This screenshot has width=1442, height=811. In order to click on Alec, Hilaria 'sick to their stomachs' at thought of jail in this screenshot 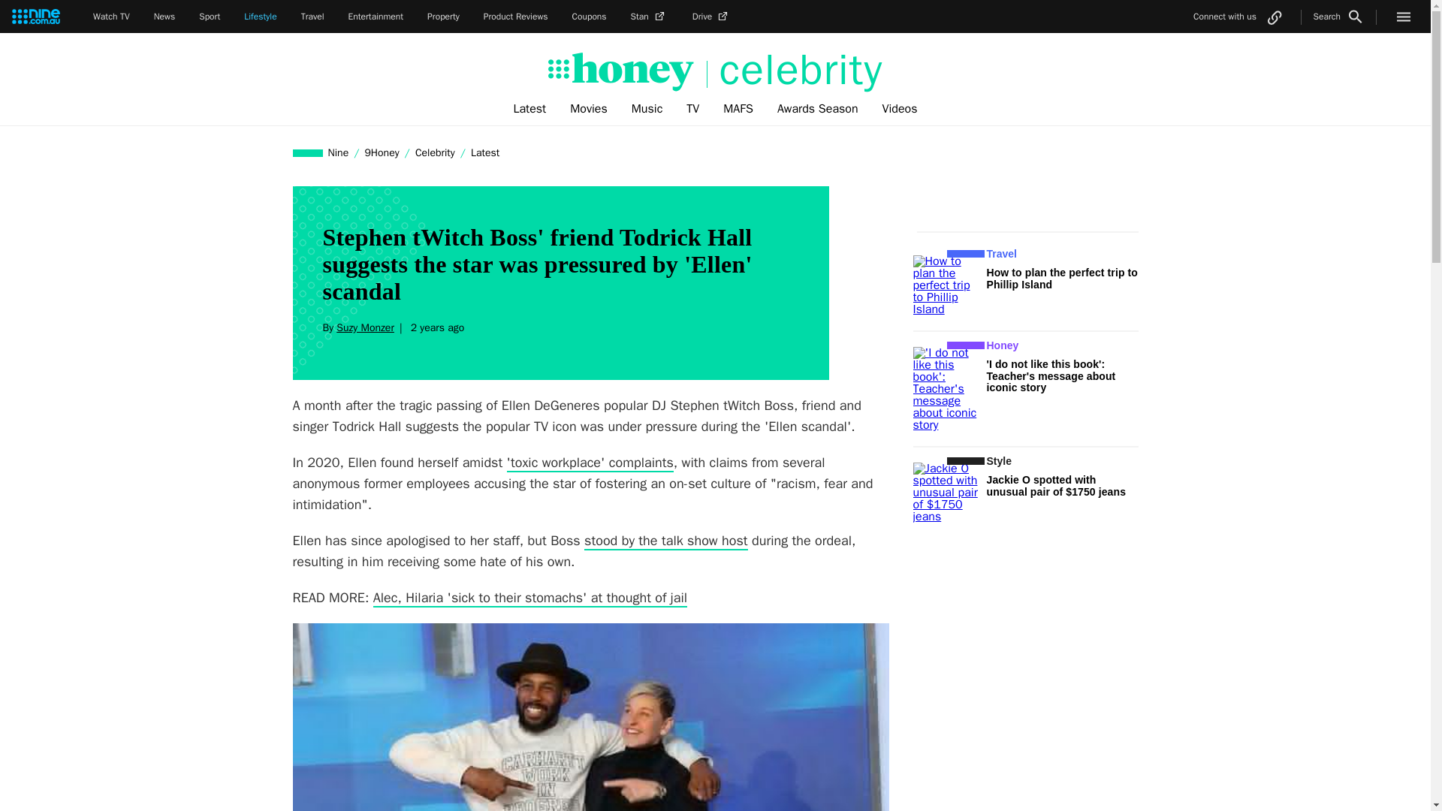, I will do `click(530, 598)`.